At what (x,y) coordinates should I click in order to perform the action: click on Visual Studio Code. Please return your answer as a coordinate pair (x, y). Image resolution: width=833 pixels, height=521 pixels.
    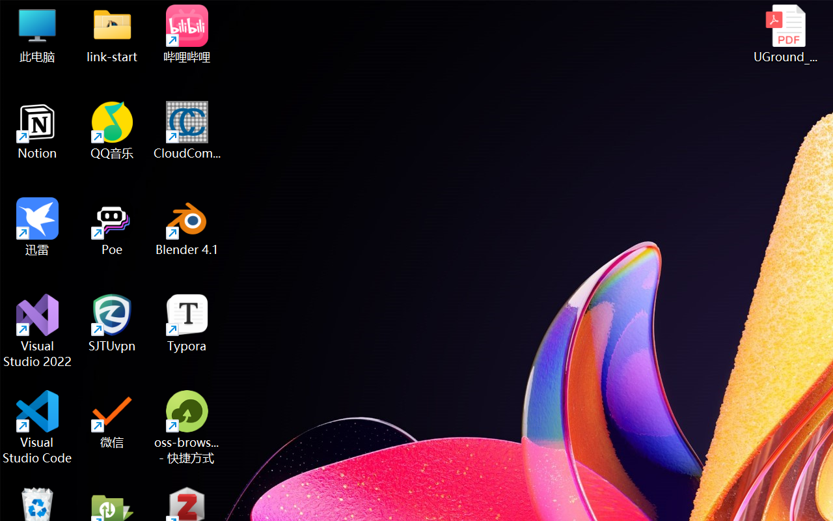
    Looking at the image, I should click on (38, 427).